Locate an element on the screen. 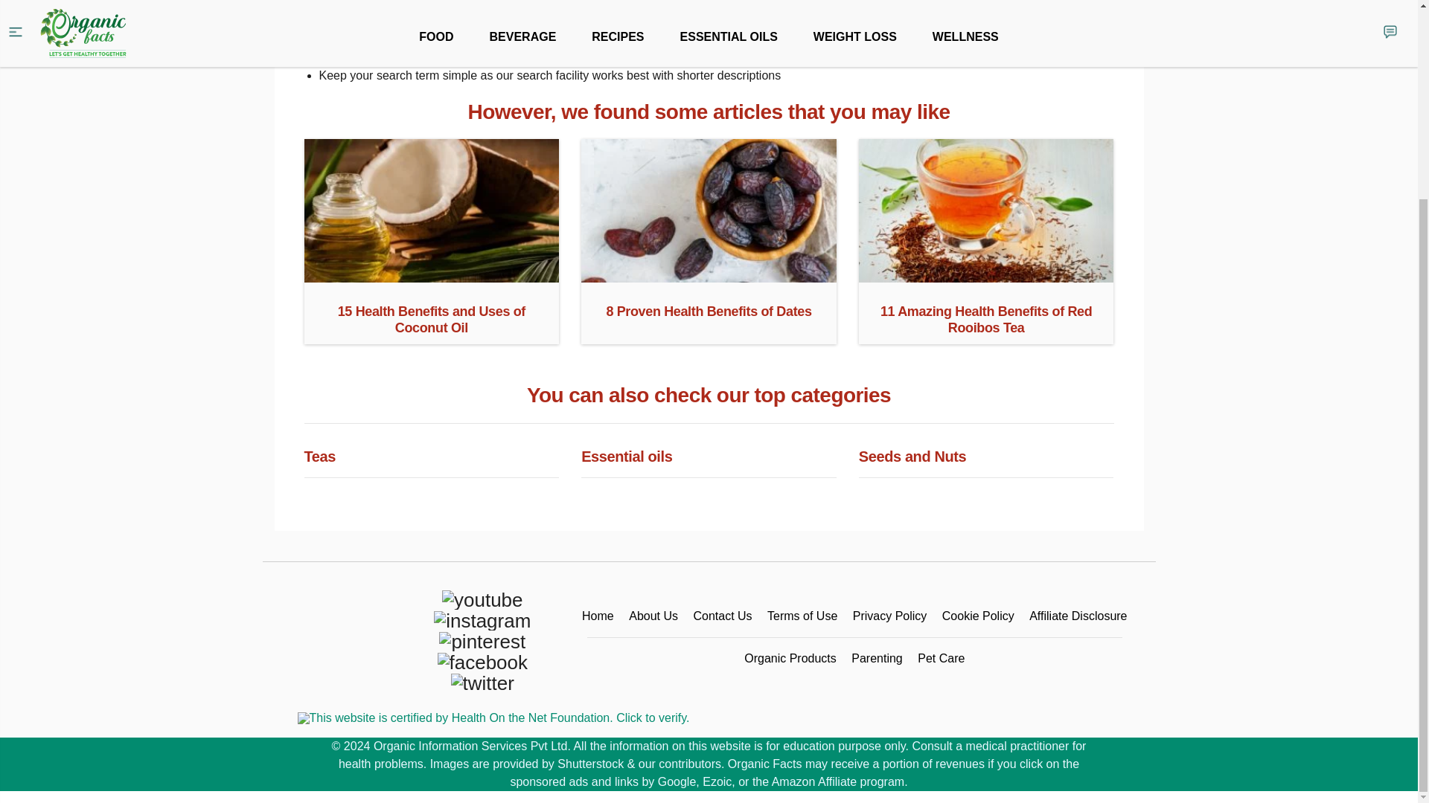  Affiliate Disclosure is located at coordinates (1078, 616).